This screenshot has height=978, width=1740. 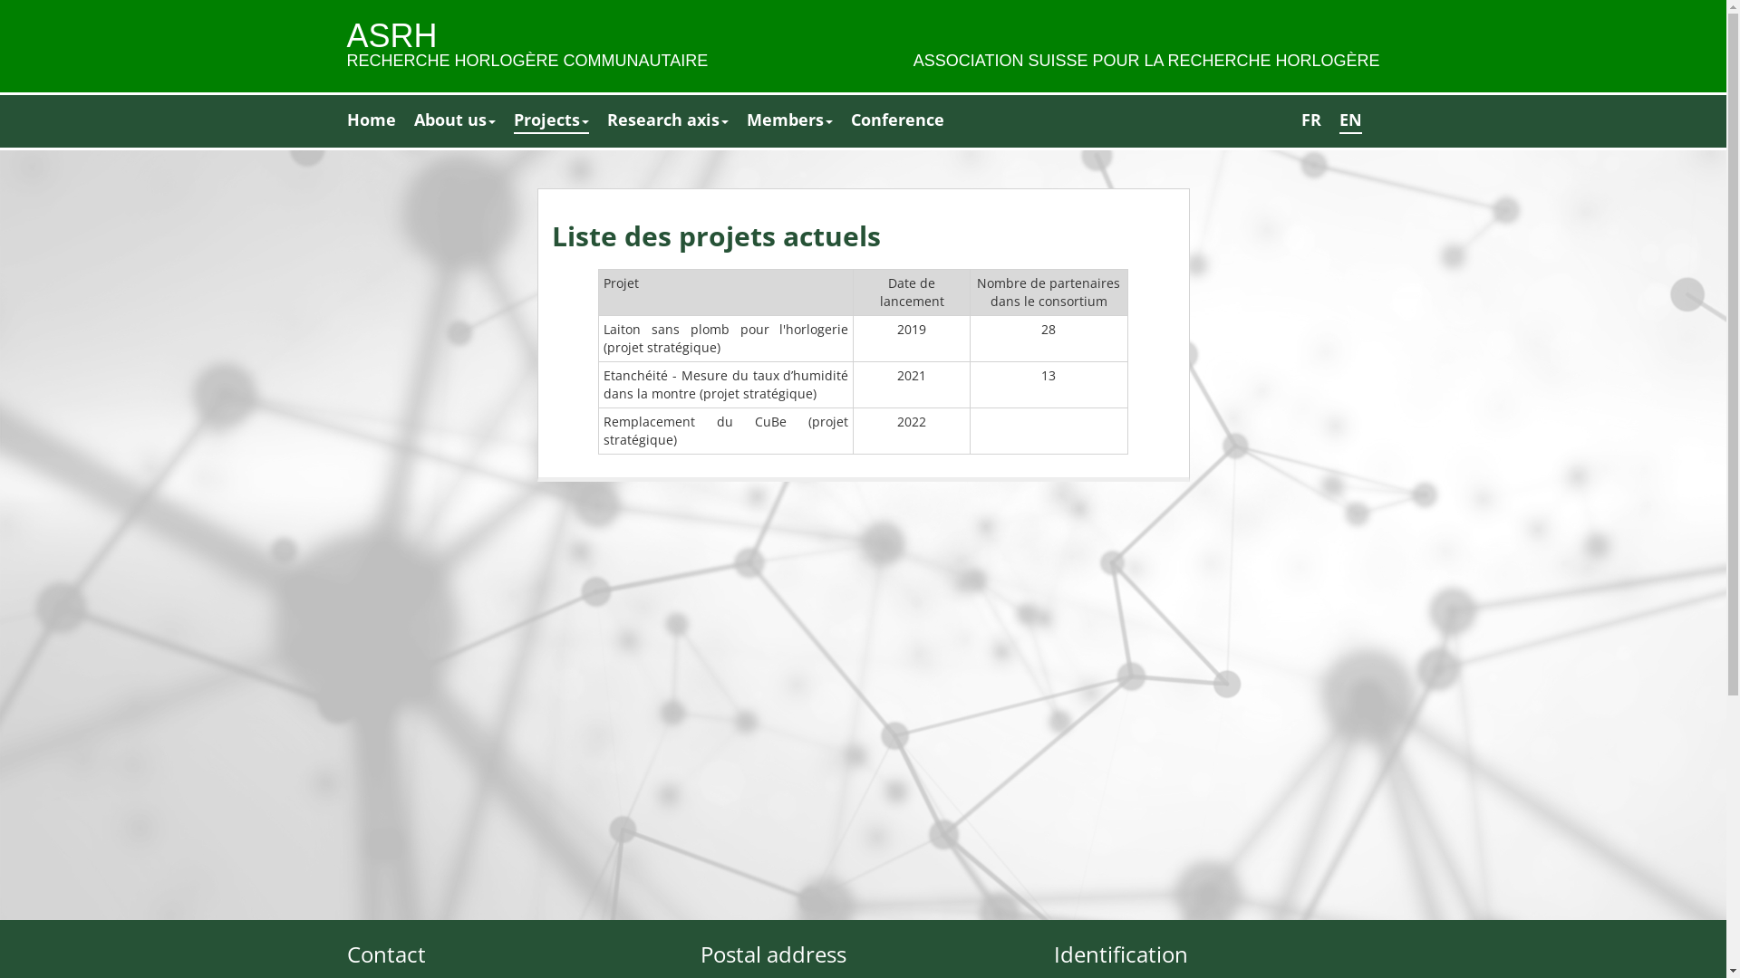 What do you see at coordinates (790, 120) in the screenshot?
I see `Members` at bounding box center [790, 120].